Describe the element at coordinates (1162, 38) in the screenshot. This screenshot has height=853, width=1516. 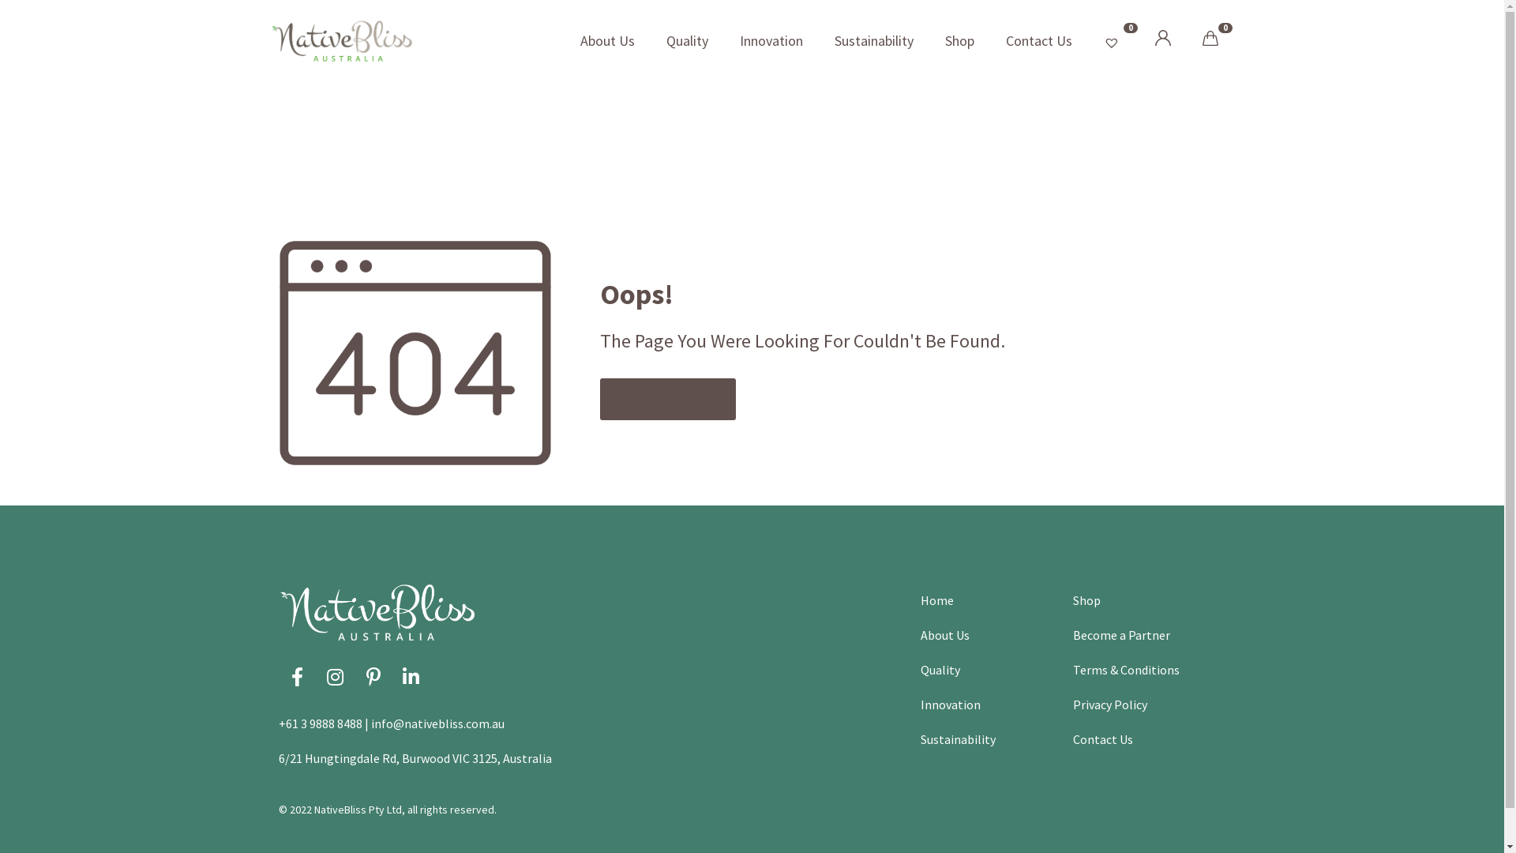
I see `Group-522` at that location.